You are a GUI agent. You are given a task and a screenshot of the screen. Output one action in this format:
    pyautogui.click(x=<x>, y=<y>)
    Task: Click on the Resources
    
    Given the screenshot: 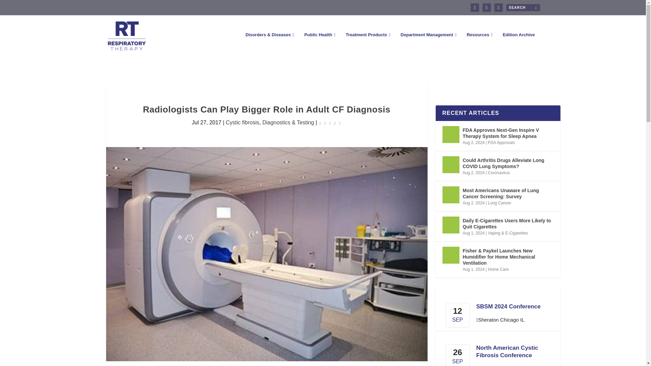 What is the action you would take?
    pyautogui.click(x=479, y=44)
    